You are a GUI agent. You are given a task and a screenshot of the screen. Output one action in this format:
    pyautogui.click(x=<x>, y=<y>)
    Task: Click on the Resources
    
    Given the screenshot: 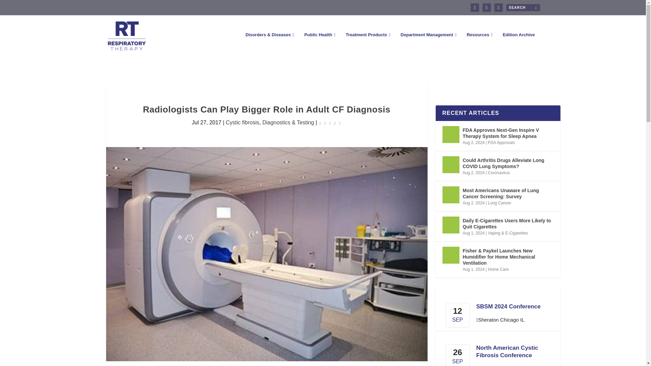 What is the action you would take?
    pyautogui.click(x=479, y=44)
    